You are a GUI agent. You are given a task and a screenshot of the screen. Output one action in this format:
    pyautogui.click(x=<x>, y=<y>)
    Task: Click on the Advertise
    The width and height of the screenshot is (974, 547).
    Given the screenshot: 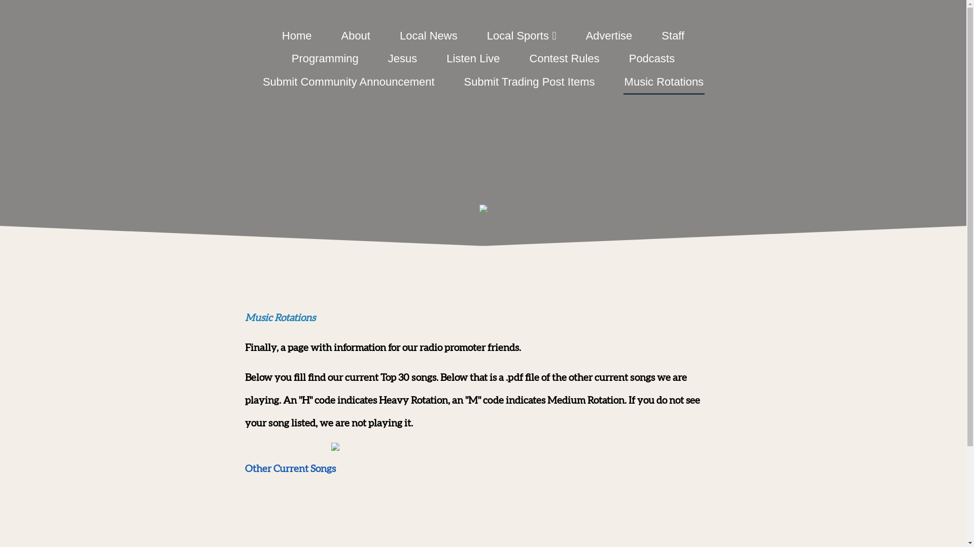 What is the action you would take?
    pyautogui.click(x=609, y=35)
    